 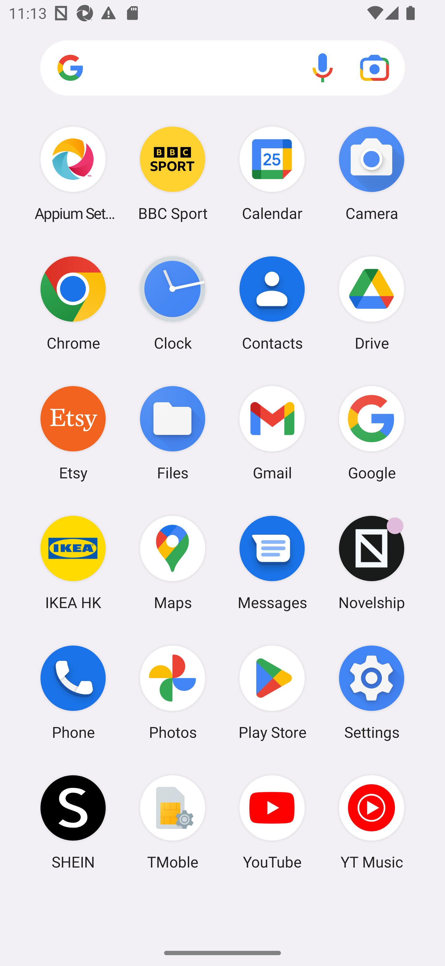 I want to click on YT Music, so click(x=371, y=822).